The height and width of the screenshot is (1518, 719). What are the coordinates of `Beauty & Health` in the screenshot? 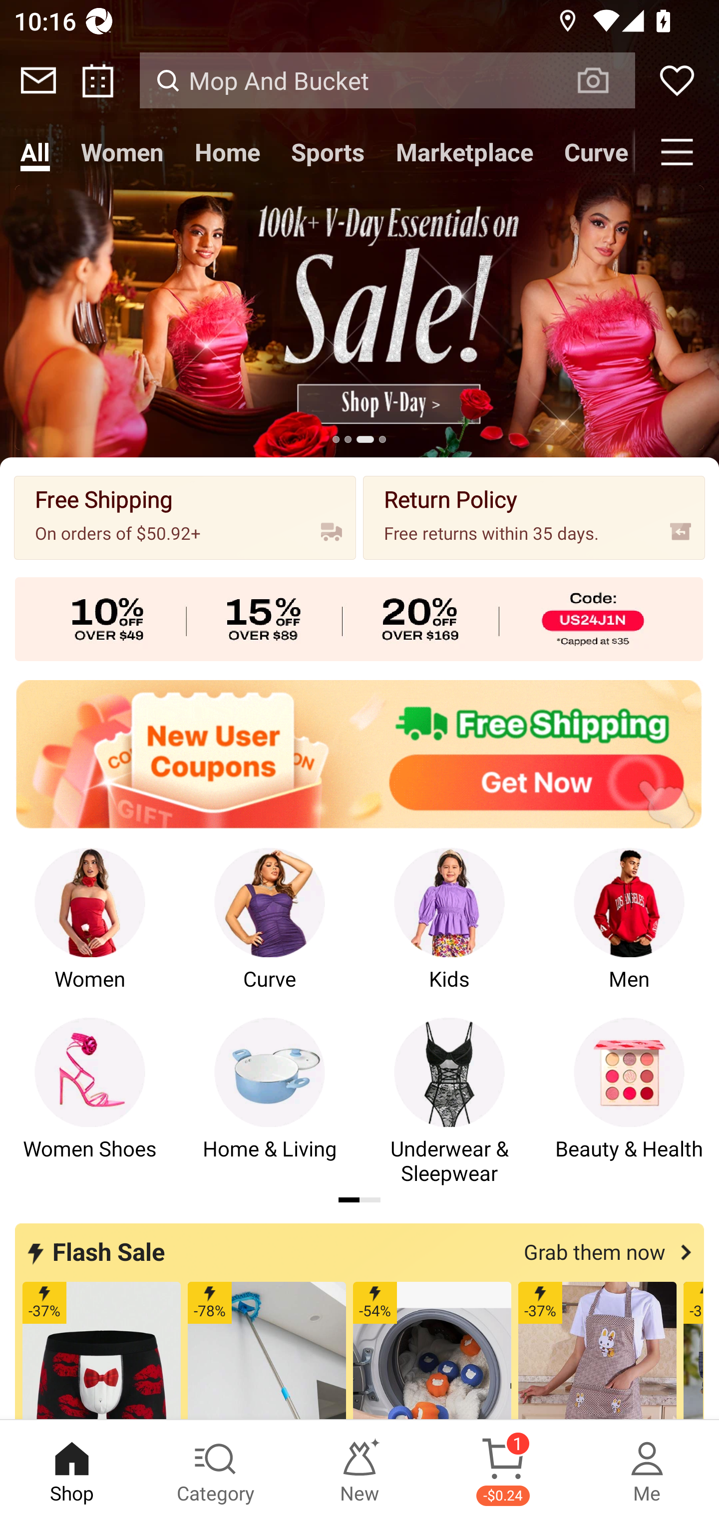 It's located at (629, 1102).